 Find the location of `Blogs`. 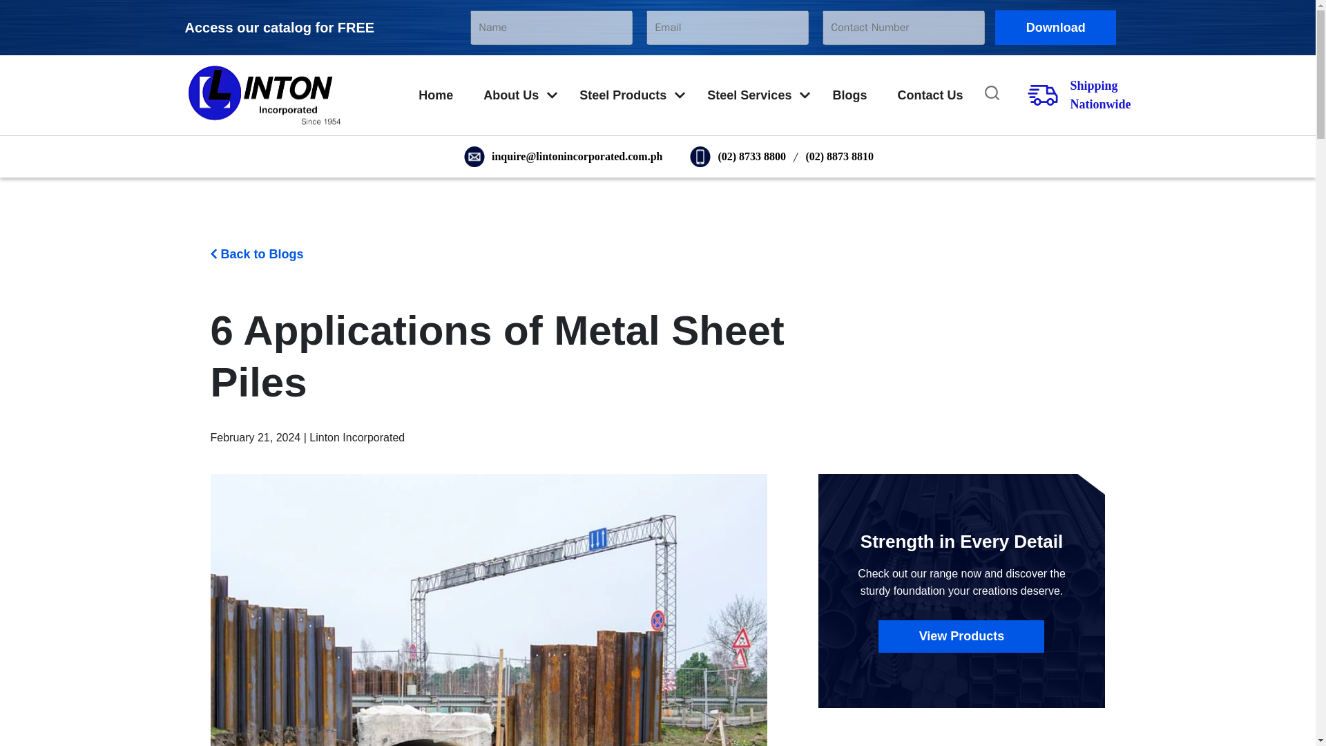

Blogs is located at coordinates (849, 95).